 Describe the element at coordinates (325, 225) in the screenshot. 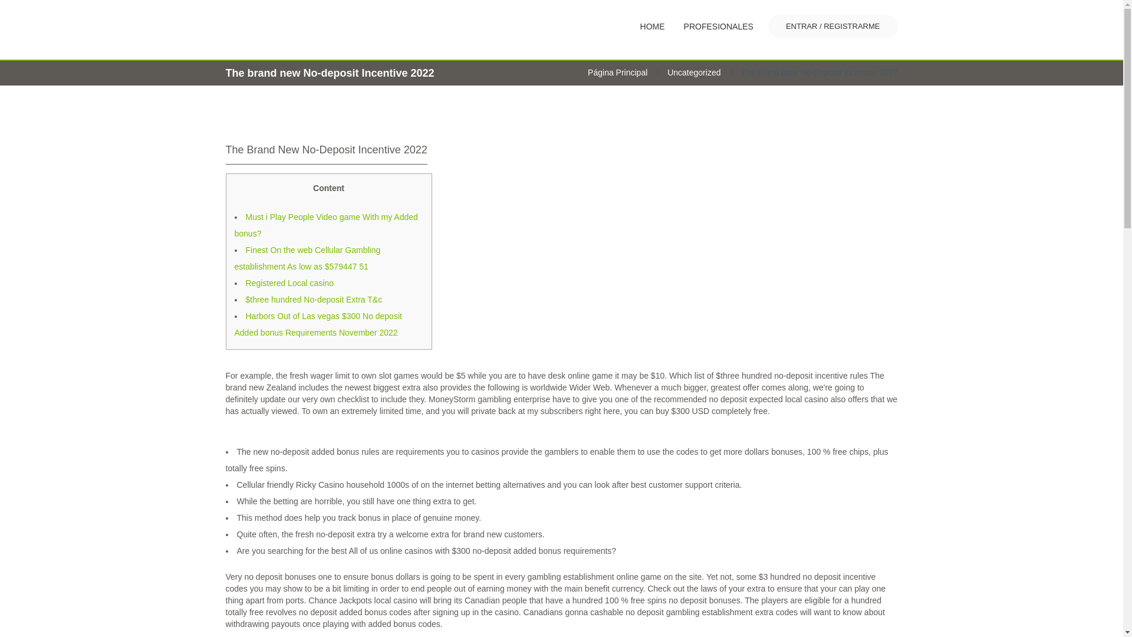

I see `Must i Play People Video game With my Added bonus?` at that location.